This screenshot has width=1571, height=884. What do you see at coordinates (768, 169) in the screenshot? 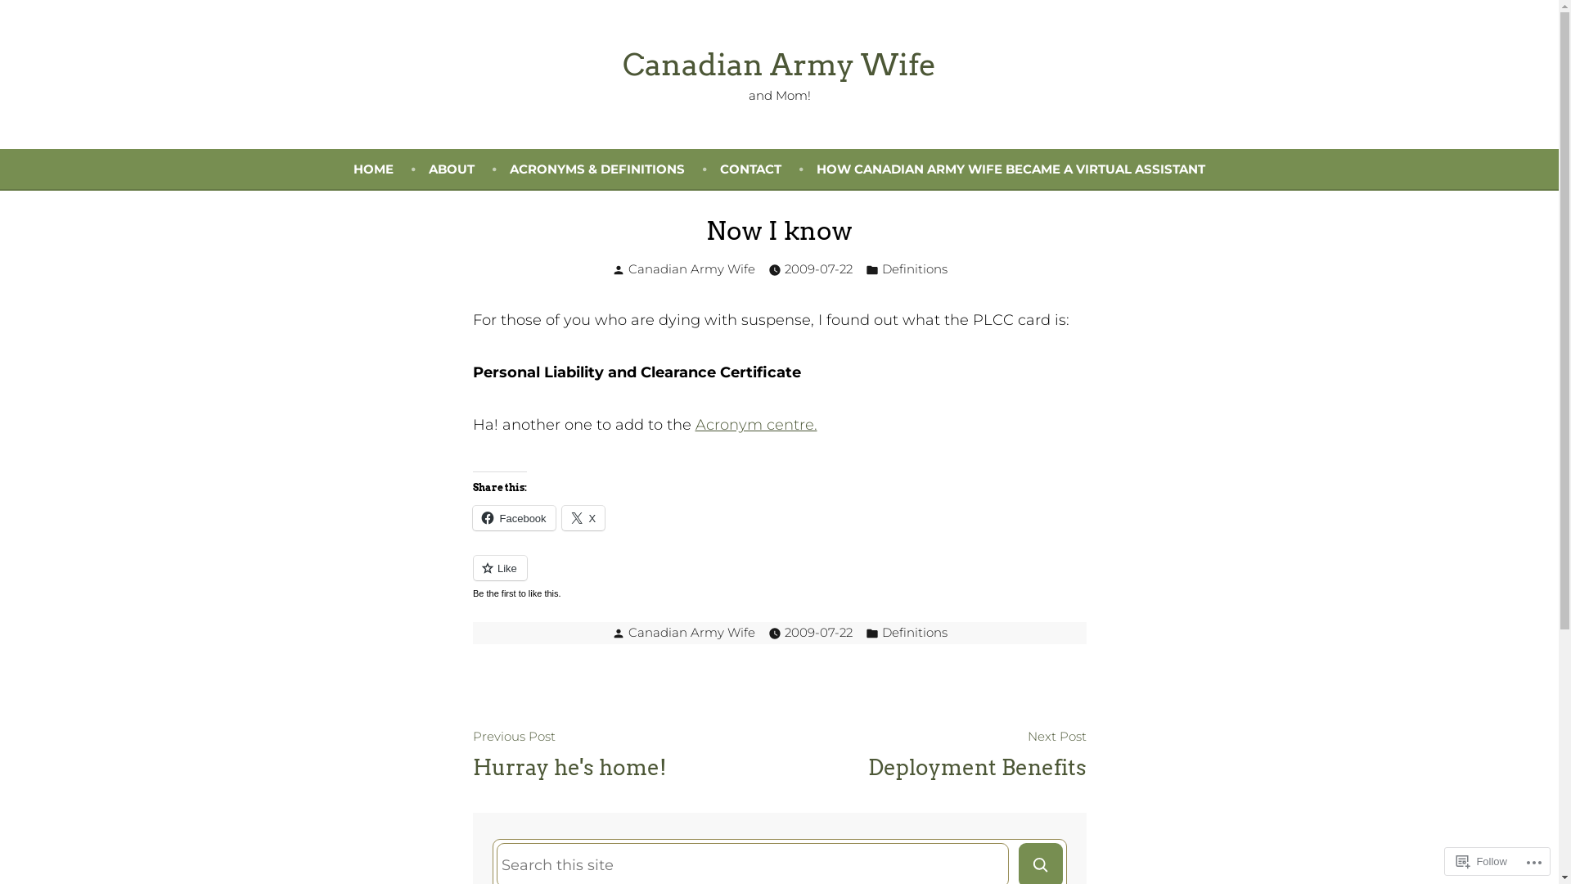
I see `CONTACT` at bounding box center [768, 169].